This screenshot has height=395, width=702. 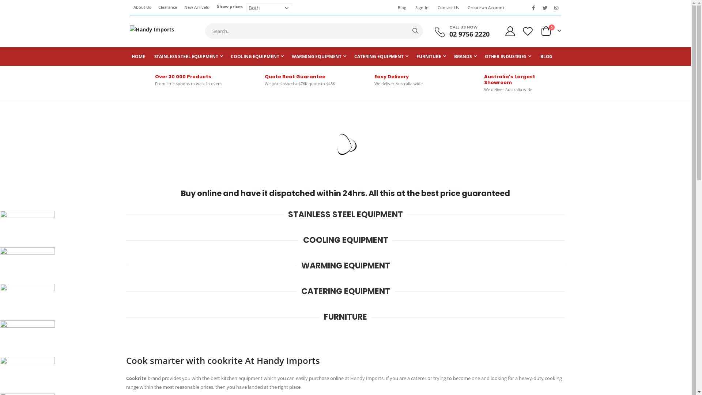 What do you see at coordinates (26, 145) in the screenshot?
I see `CLICK HERE` at bounding box center [26, 145].